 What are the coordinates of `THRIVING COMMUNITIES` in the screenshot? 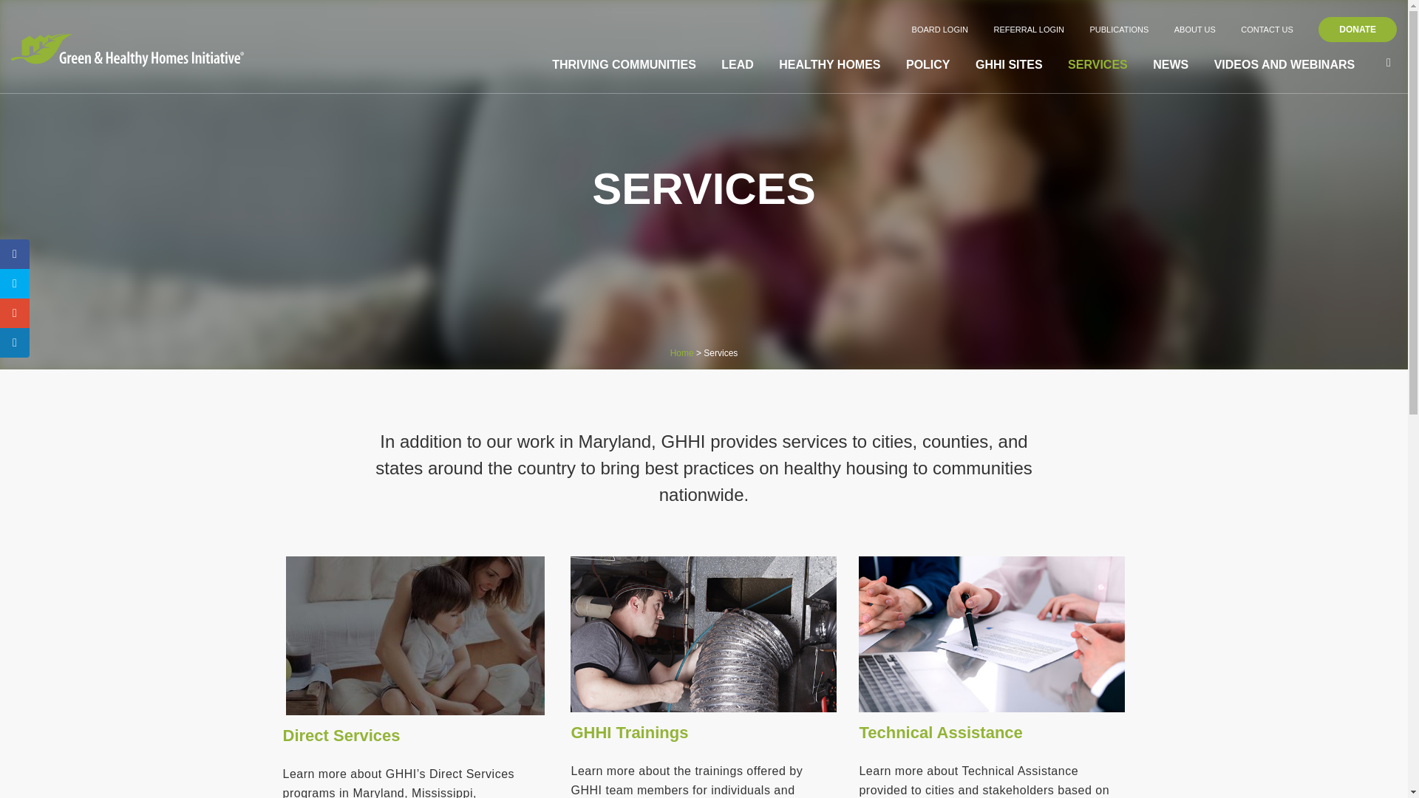 It's located at (624, 65).